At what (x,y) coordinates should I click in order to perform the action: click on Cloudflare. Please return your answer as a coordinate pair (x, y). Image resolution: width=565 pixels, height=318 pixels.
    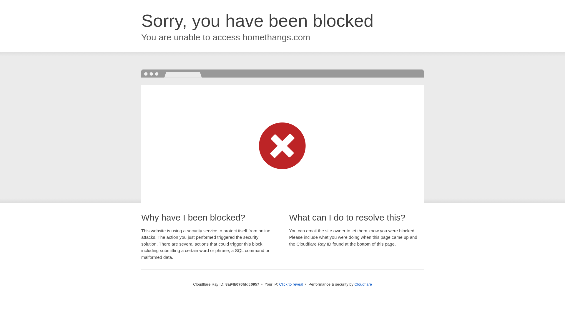
    Looking at the image, I should click on (363, 284).